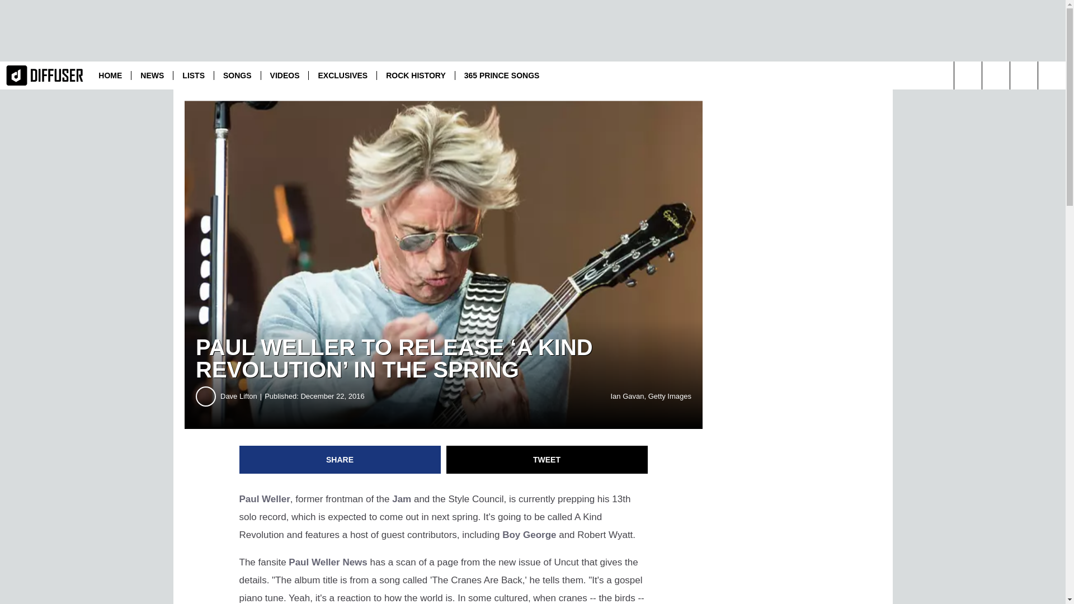 The width and height of the screenshot is (1074, 604). What do you see at coordinates (285, 75) in the screenshot?
I see `VIDEOS` at bounding box center [285, 75].